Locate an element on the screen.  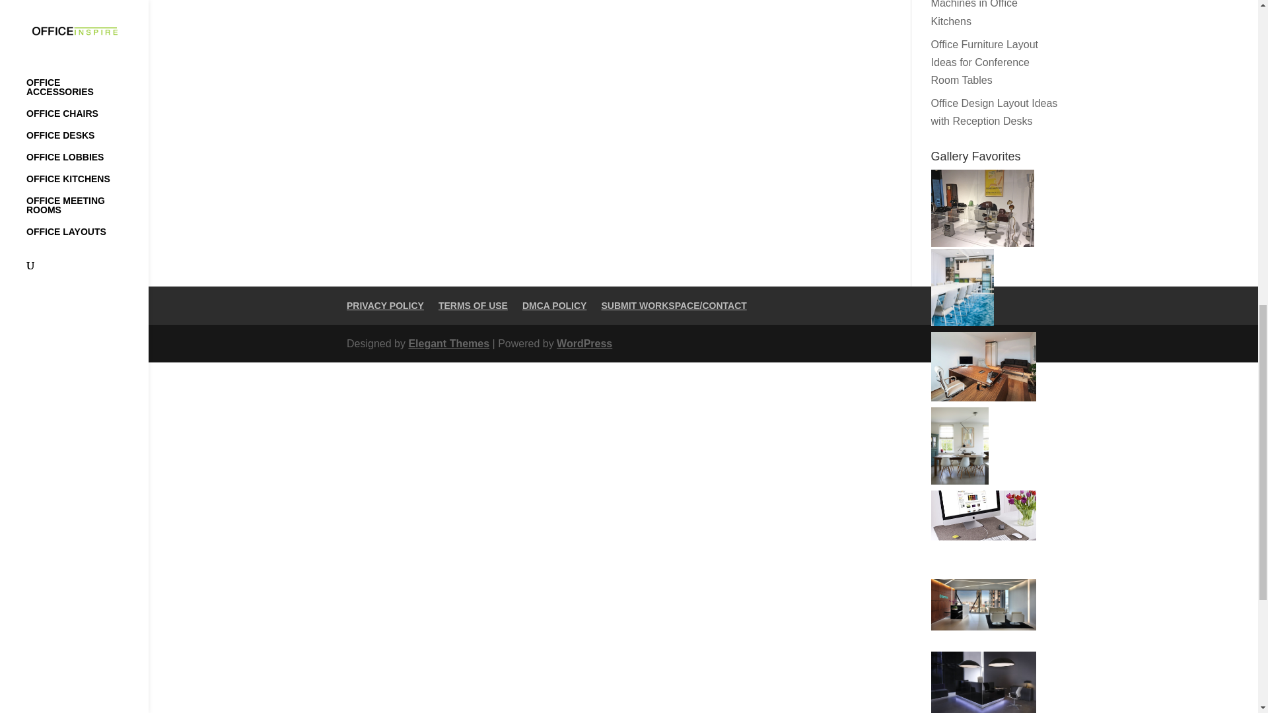
Large Deskpad on desk is located at coordinates (983, 526).